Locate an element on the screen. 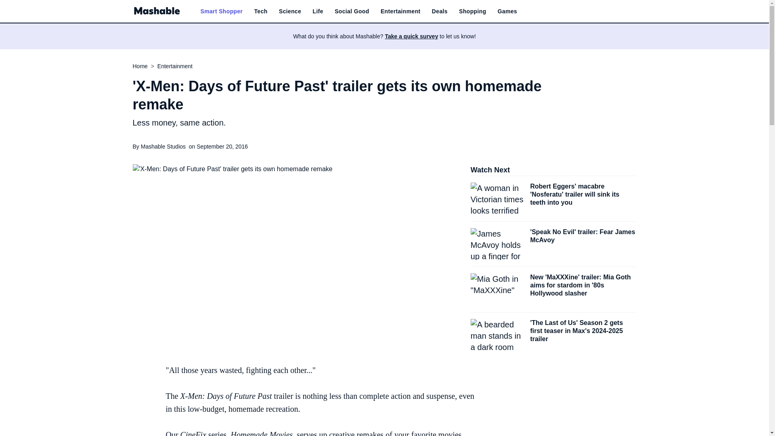  Entertainment is located at coordinates (400, 11).